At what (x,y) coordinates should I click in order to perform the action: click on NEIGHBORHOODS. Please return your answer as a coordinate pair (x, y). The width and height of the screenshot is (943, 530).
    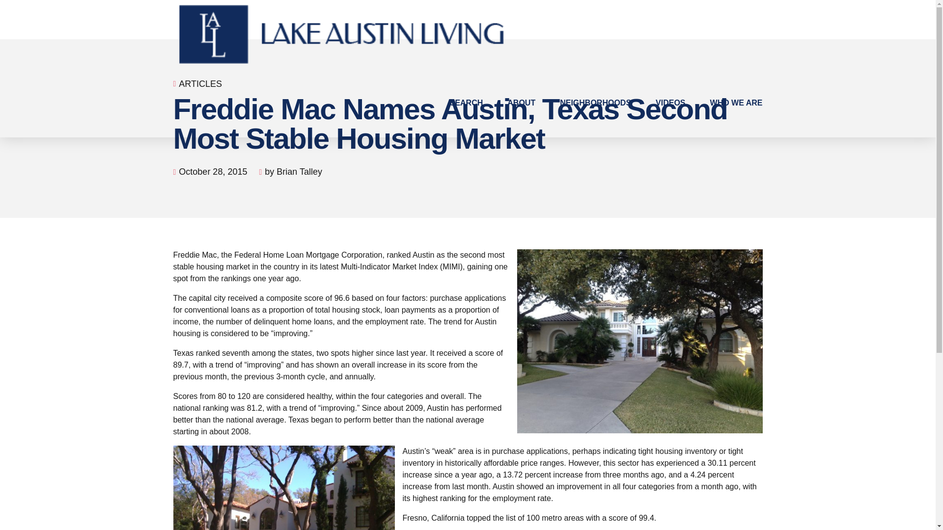
    Looking at the image, I should click on (595, 103).